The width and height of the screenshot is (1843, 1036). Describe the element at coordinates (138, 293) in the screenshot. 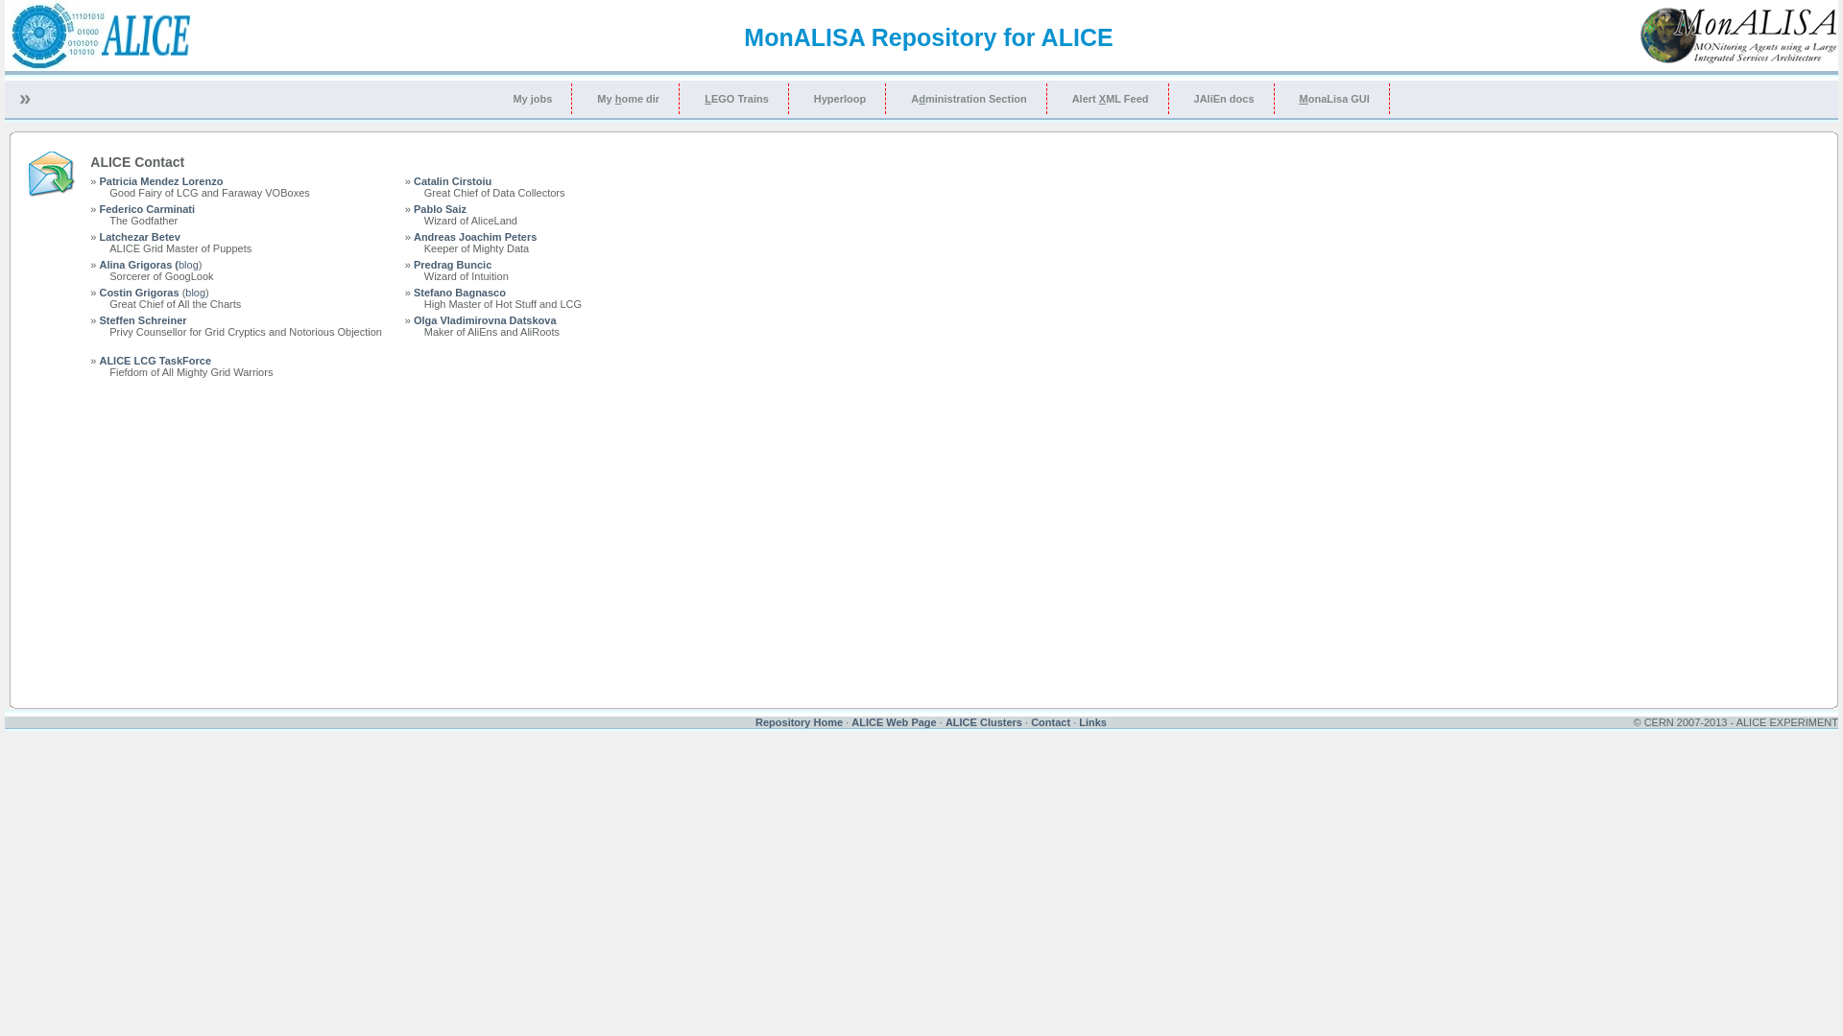

I see `Costin Grigoras` at that location.